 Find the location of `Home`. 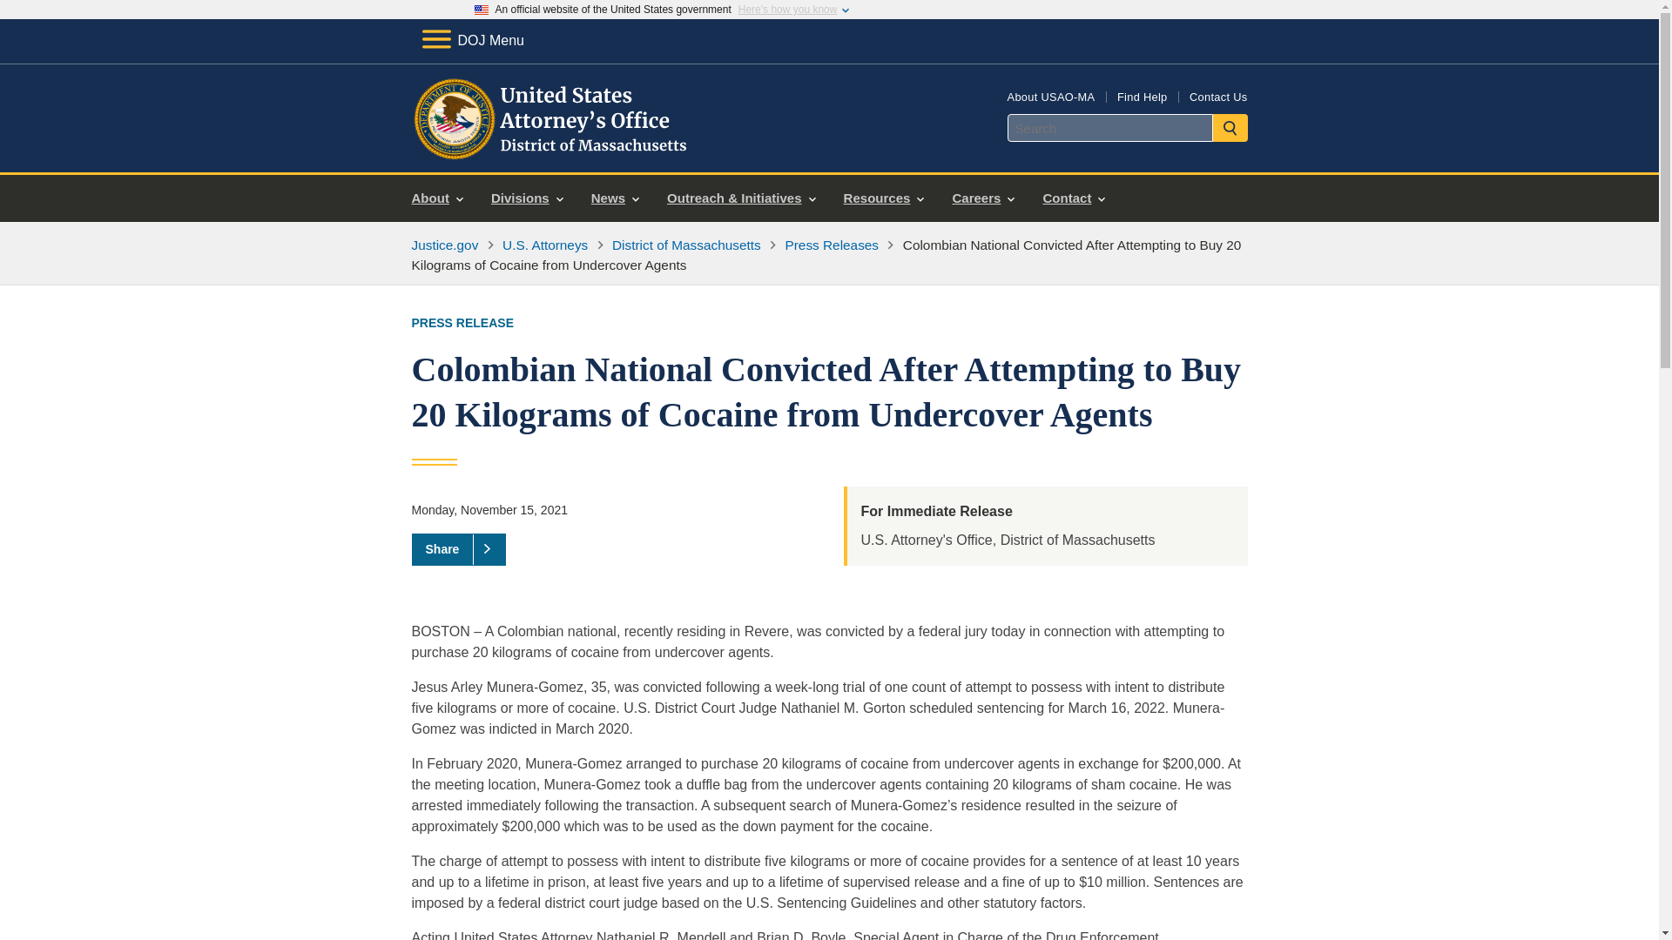

Home is located at coordinates (552, 151).